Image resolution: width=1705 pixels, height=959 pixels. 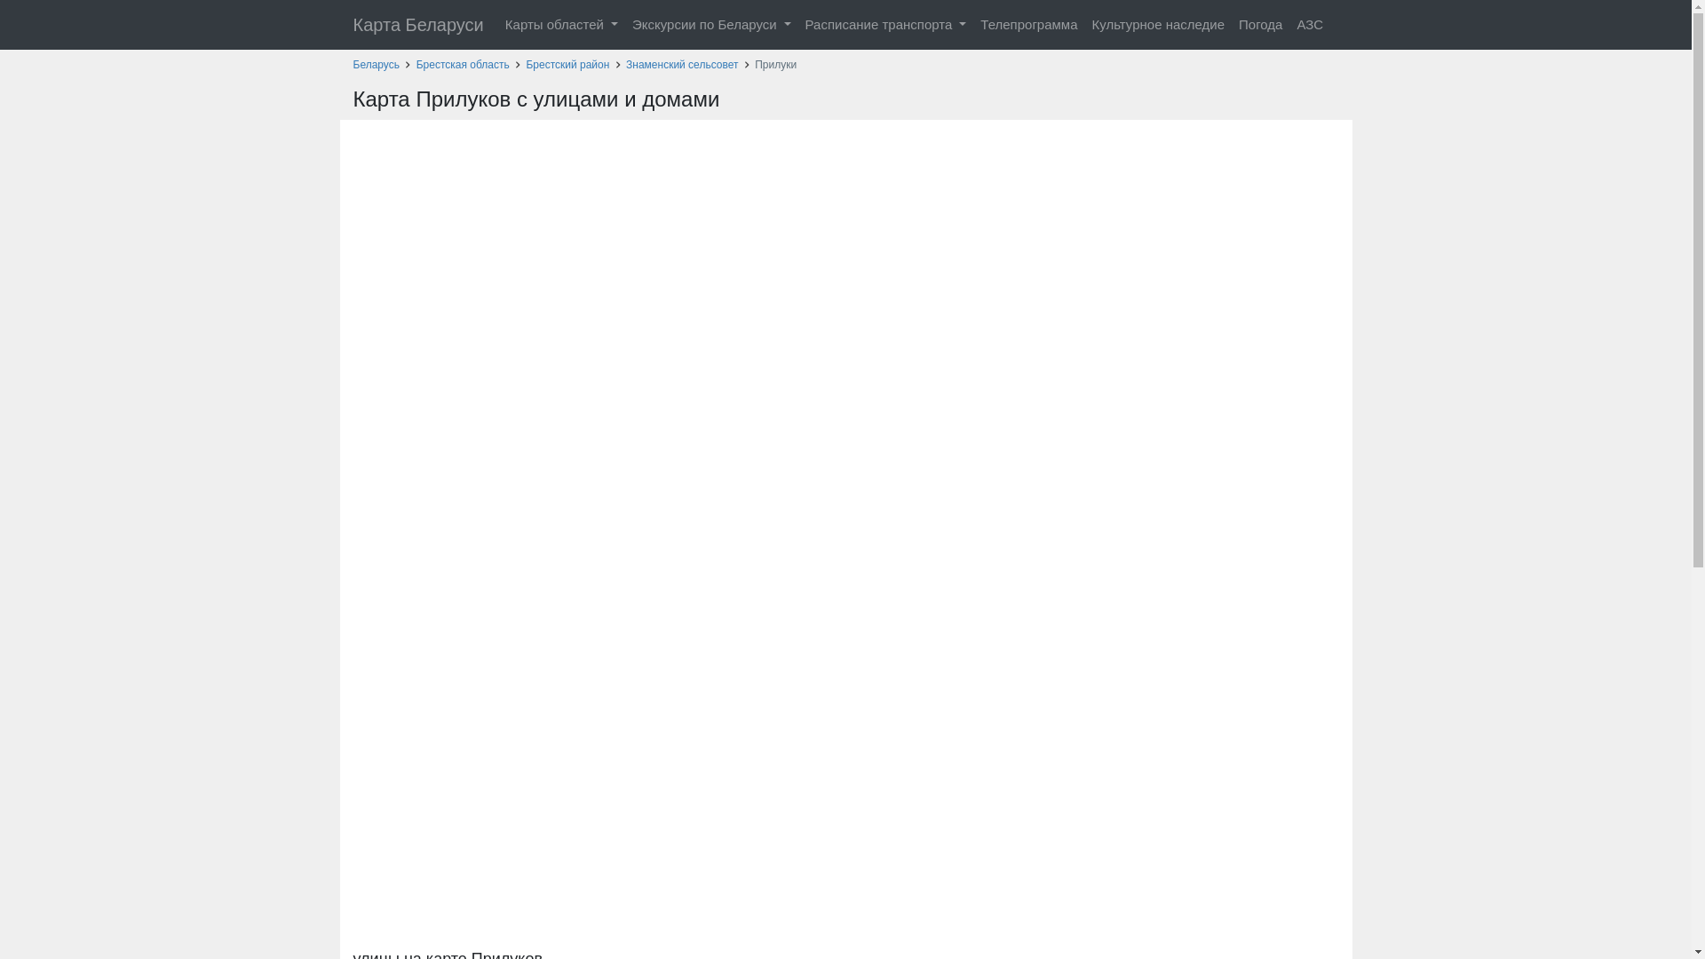 What do you see at coordinates (845, 812) in the screenshot?
I see `Advertisement` at bounding box center [845, 812].